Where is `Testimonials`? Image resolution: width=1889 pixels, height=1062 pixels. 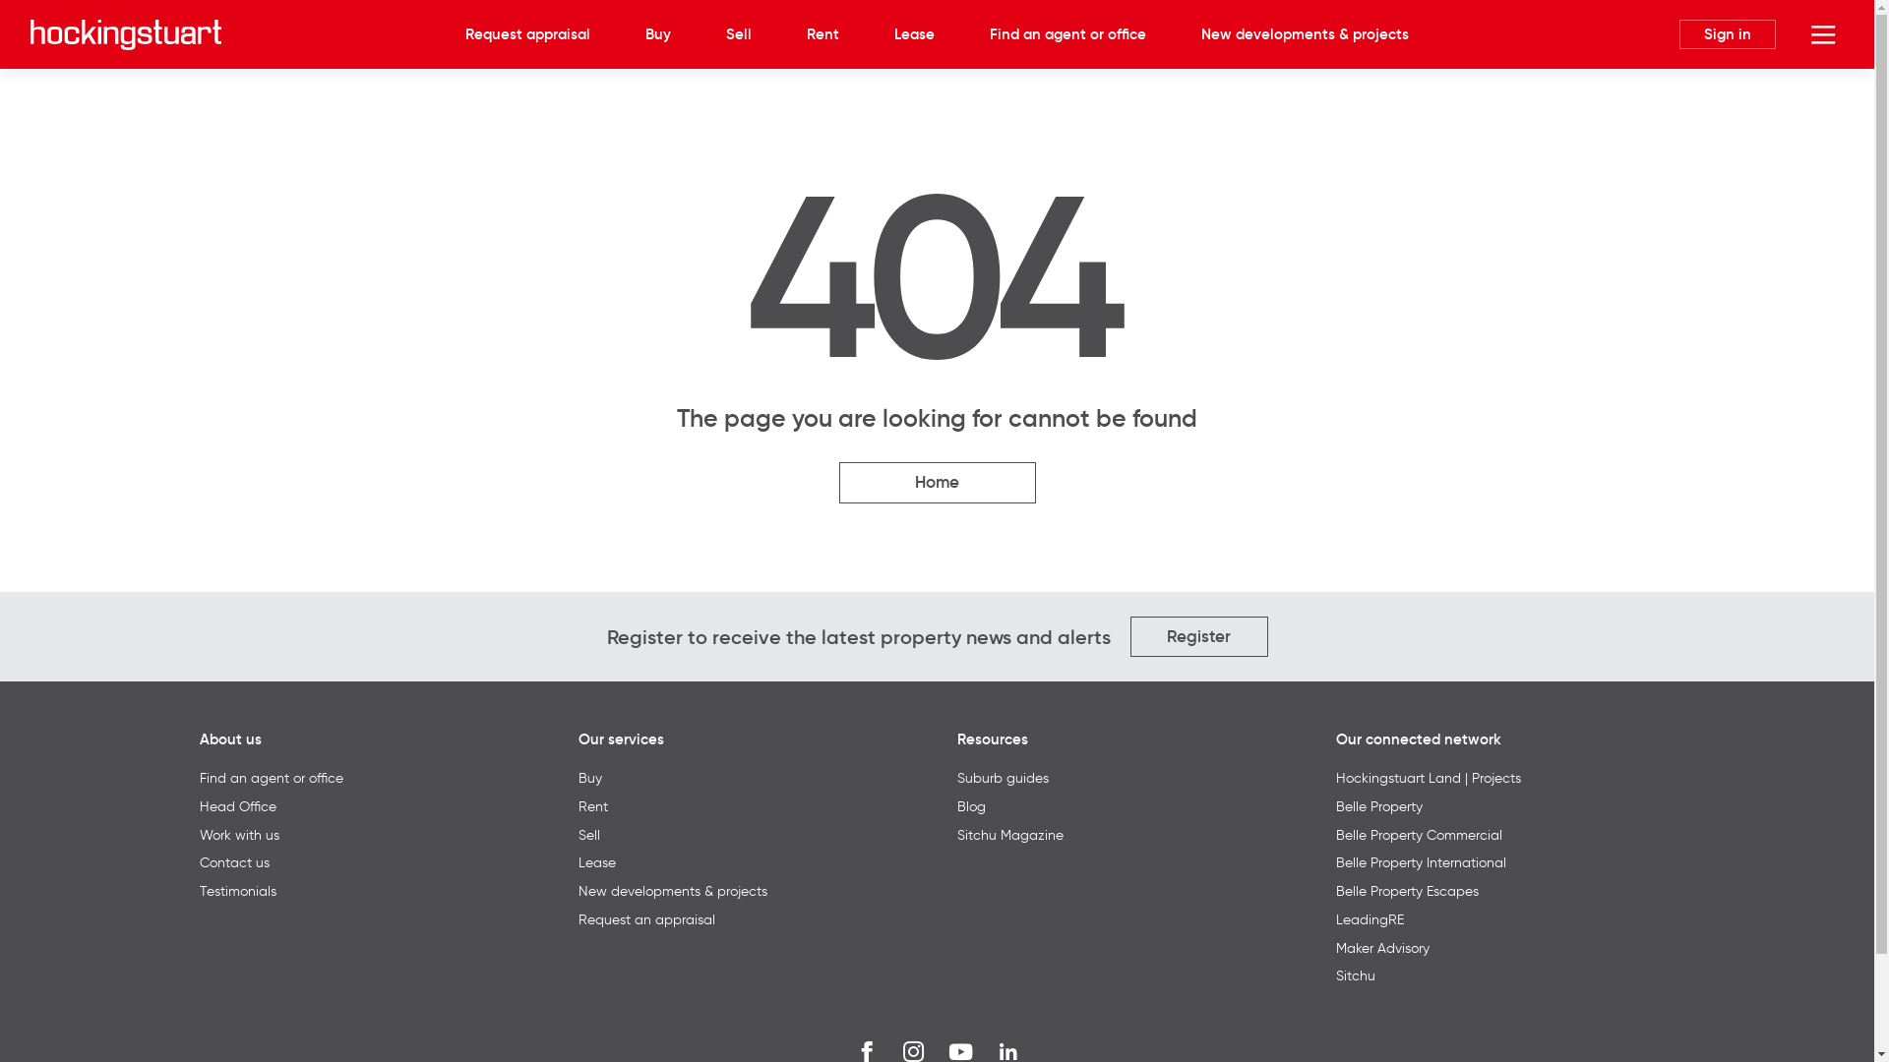 Testimonials is located at coordinates (237, 891).